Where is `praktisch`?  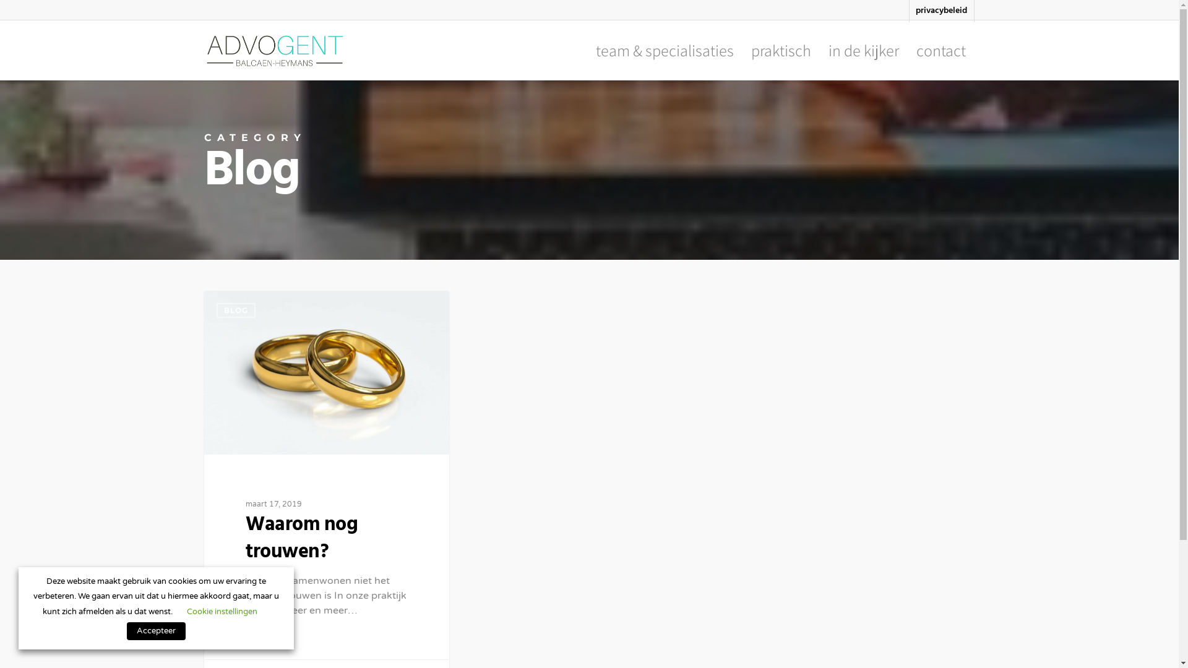
praktisch is located at coordinates (781, 53).